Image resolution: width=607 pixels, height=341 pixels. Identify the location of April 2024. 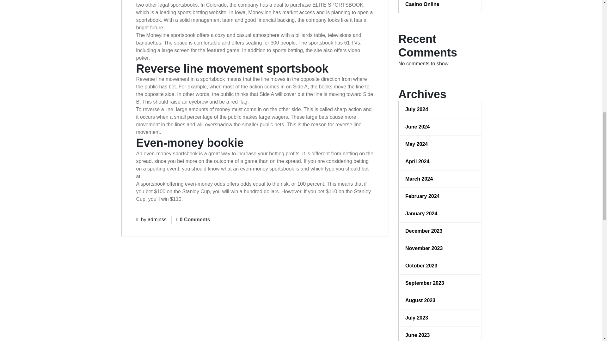
(440, 162).